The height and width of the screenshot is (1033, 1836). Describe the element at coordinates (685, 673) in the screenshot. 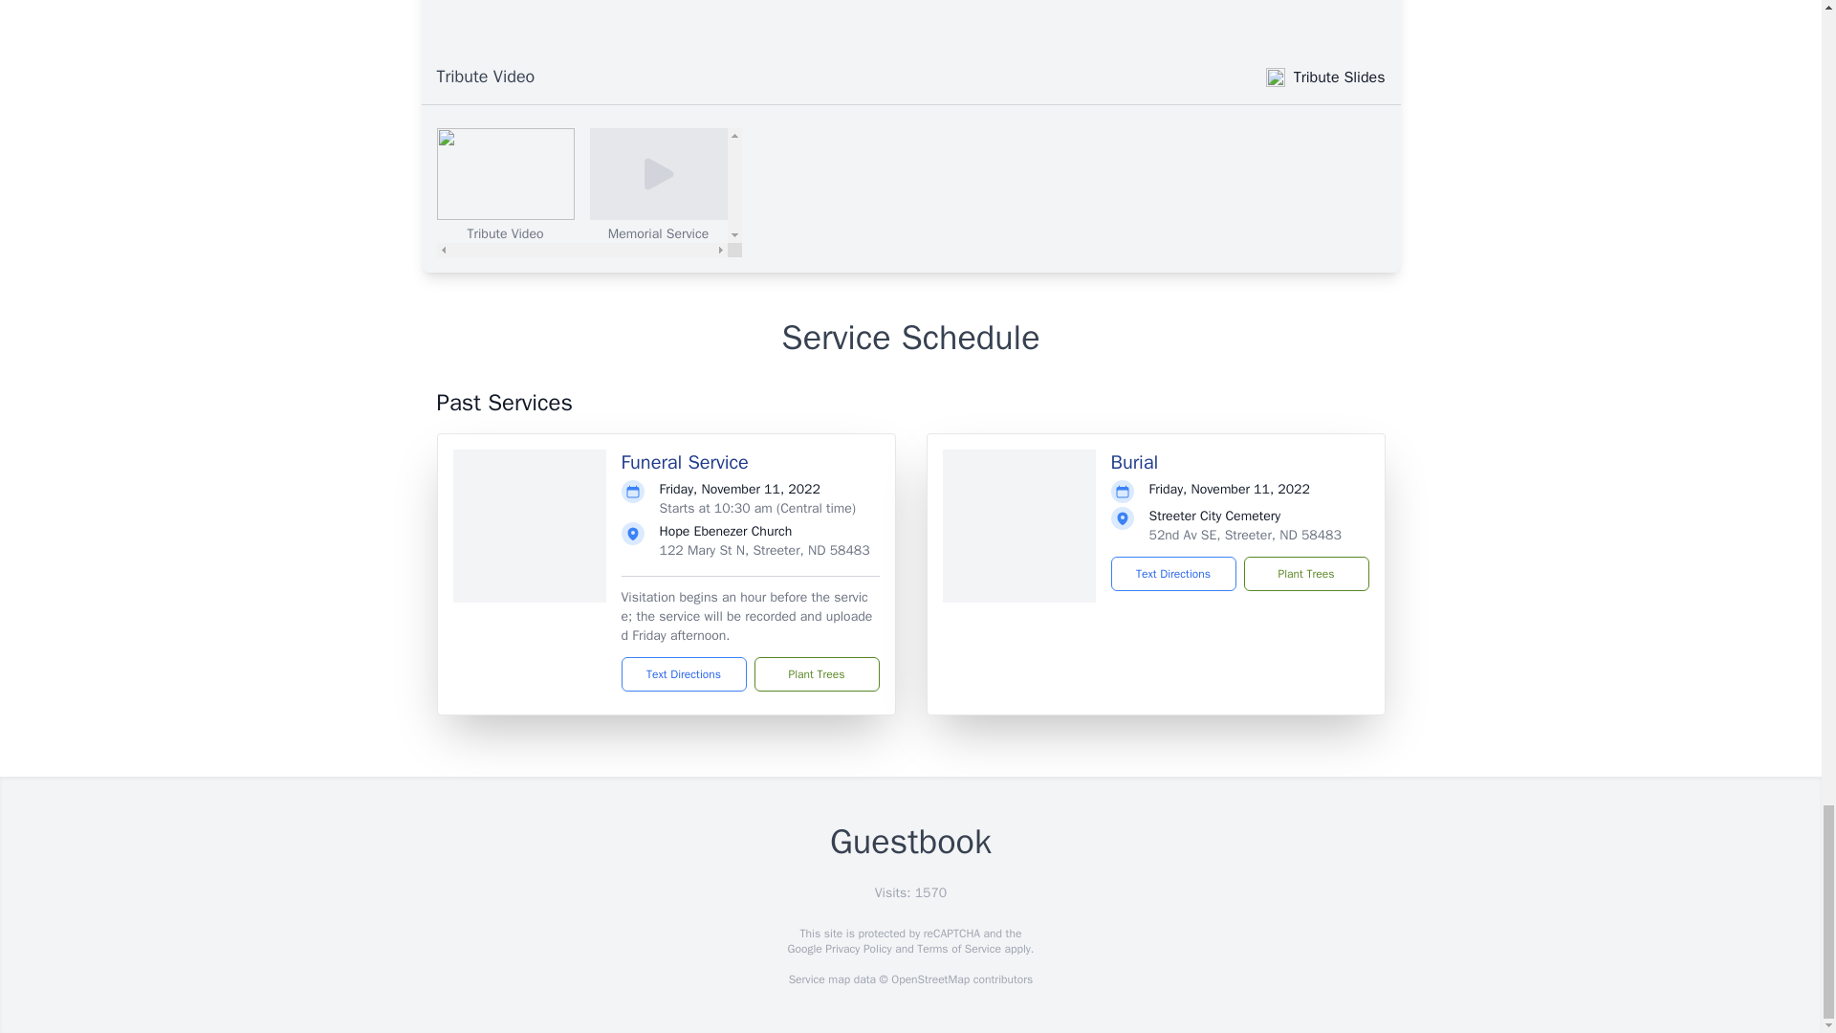

I see `Text Directions` at that location.